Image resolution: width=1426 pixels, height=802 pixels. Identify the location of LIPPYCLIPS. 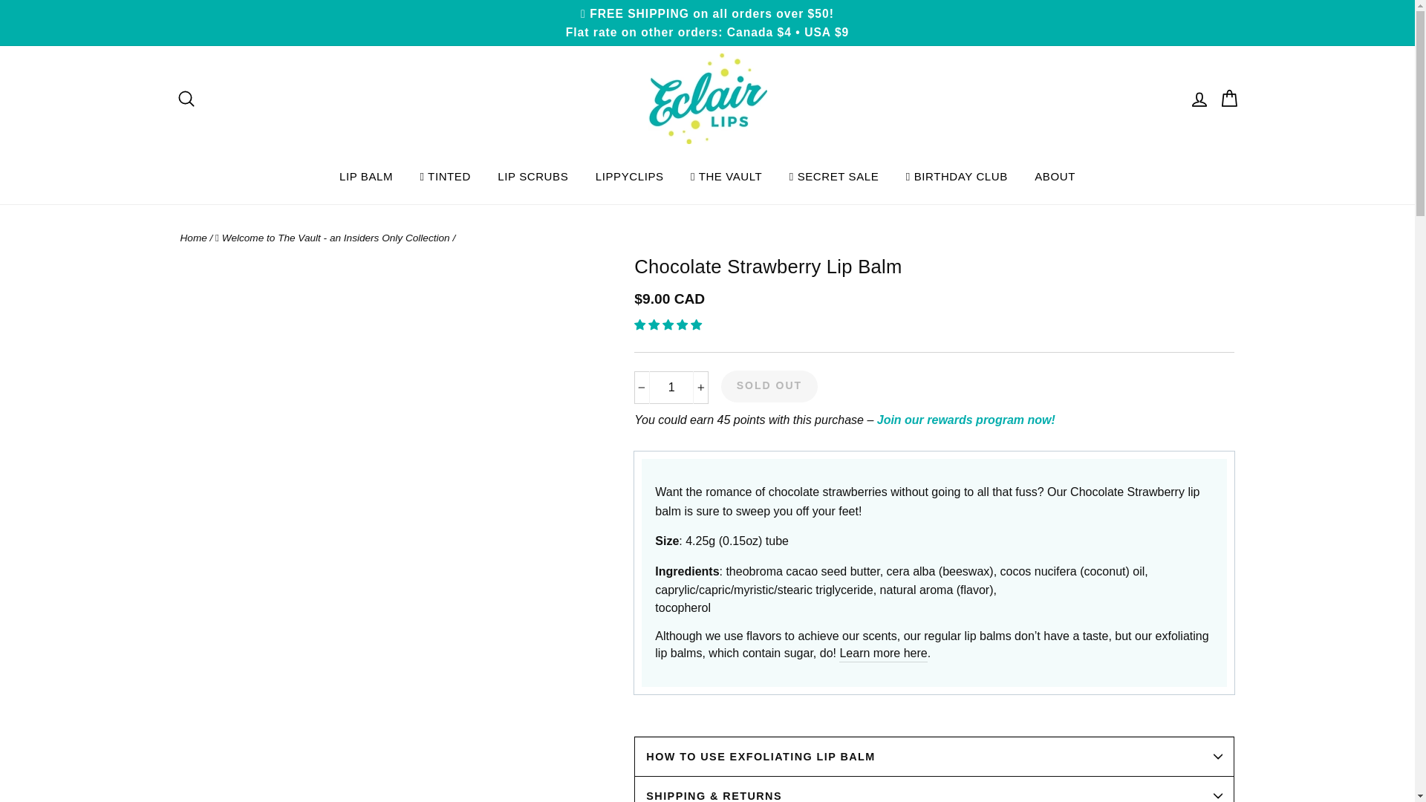
(630, 175).